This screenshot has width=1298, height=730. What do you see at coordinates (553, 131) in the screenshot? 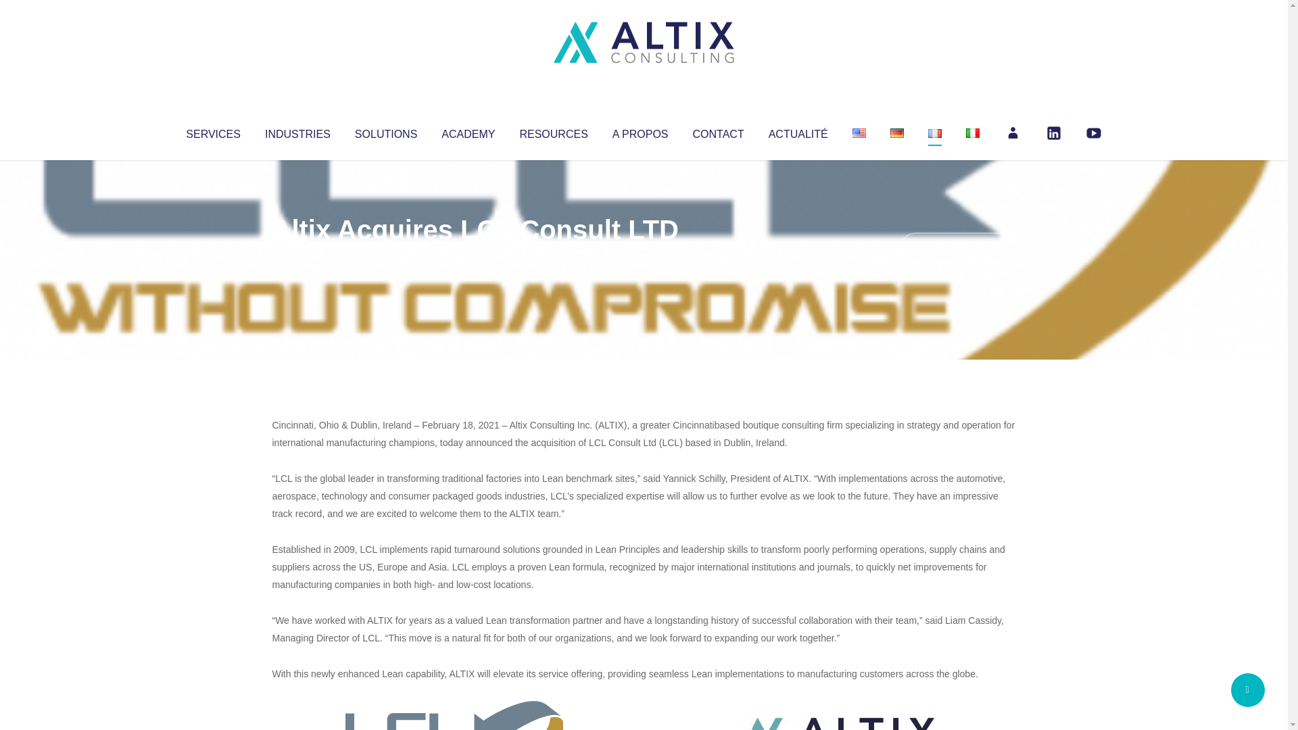
I see `RESOURCES` at bounding box center [553, 131].